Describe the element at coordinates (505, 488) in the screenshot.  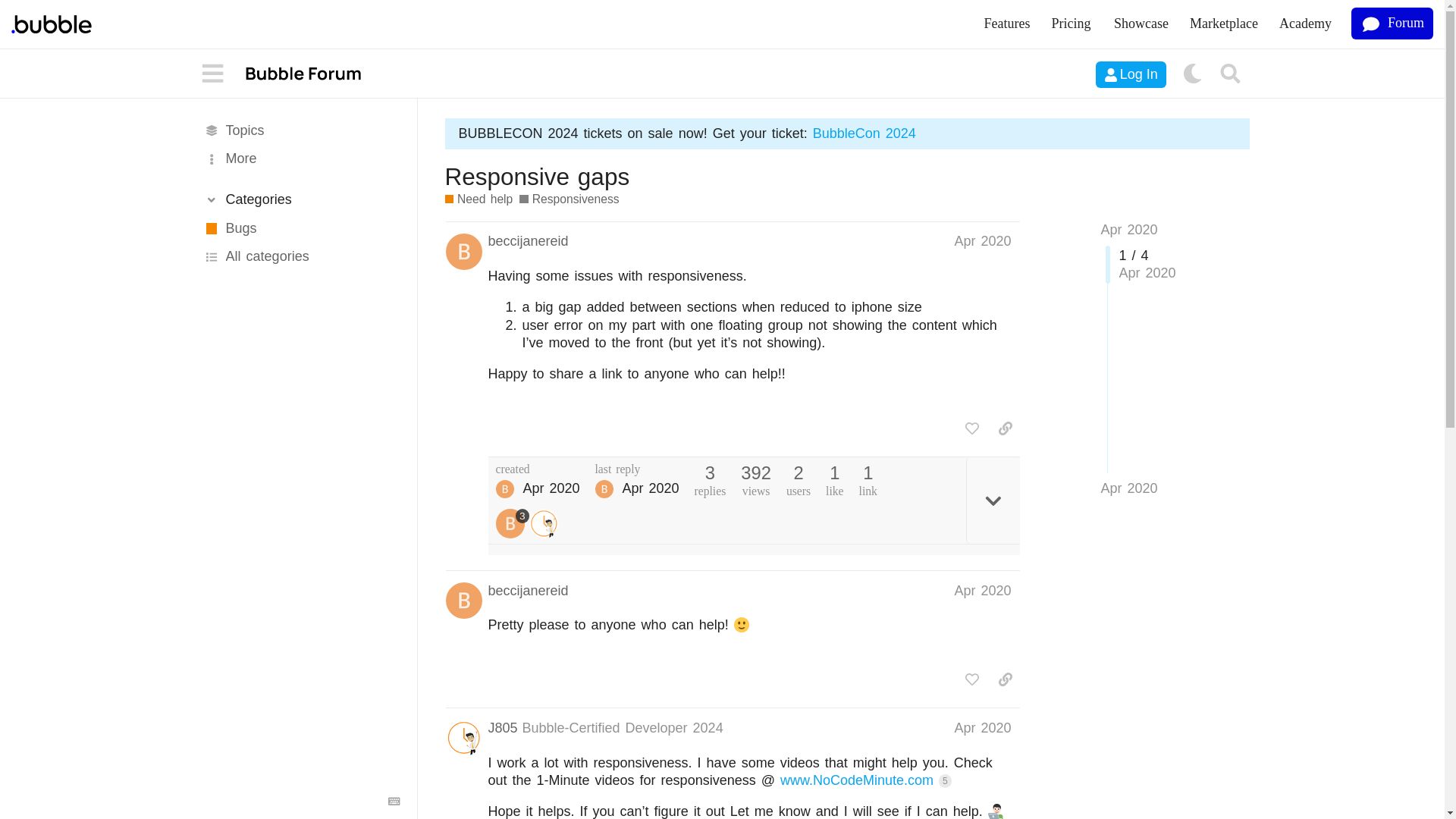
I see `Becs` at that location.